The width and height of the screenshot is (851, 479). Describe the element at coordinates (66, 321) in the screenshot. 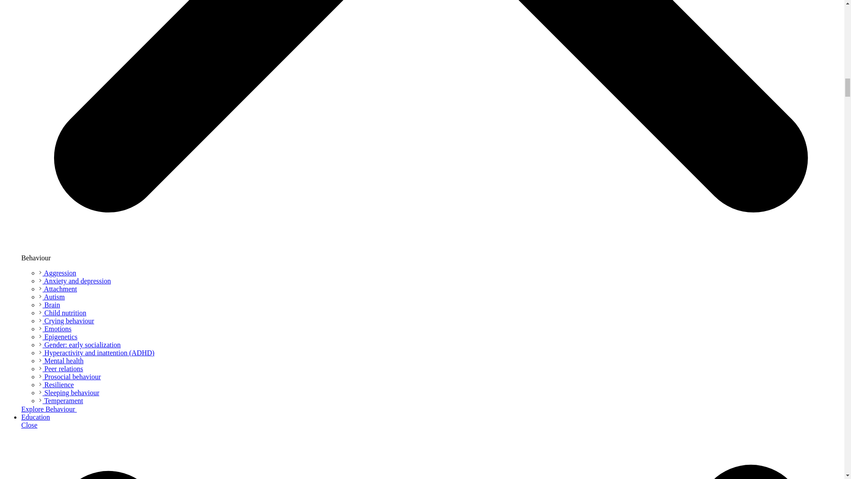

I see `Crying behaviour` at that location.